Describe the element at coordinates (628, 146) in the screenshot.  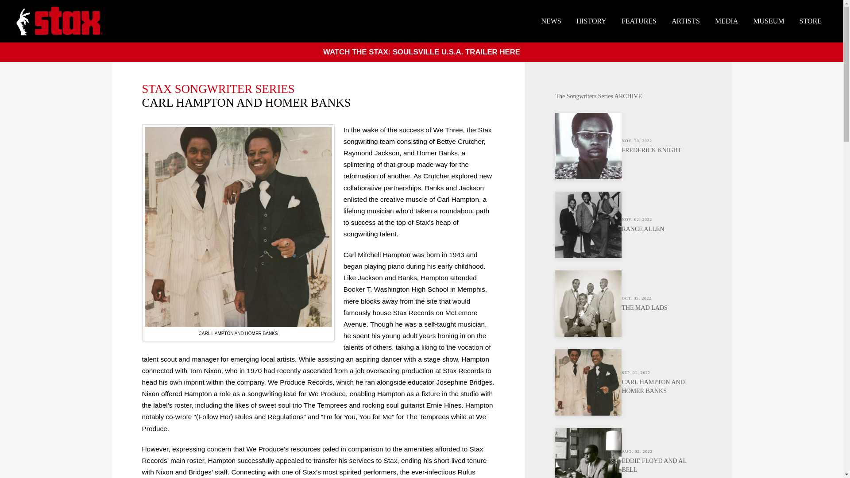
I see `MUSEUM` at that location.